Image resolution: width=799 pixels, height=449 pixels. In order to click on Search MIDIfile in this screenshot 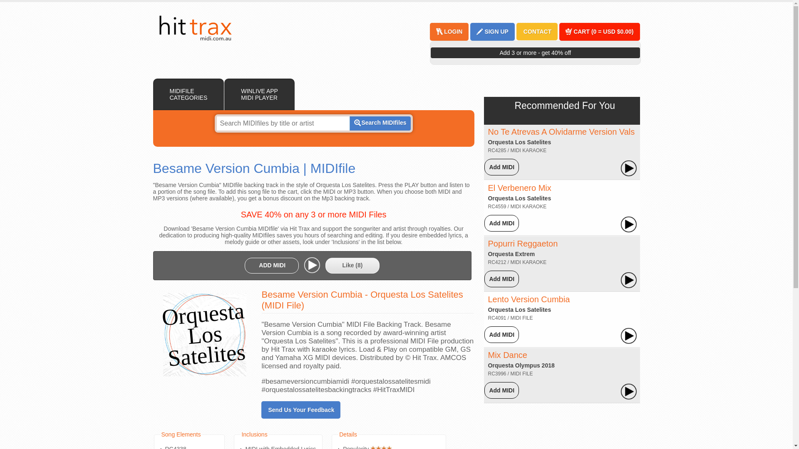, I will do `click(383, 123)`.